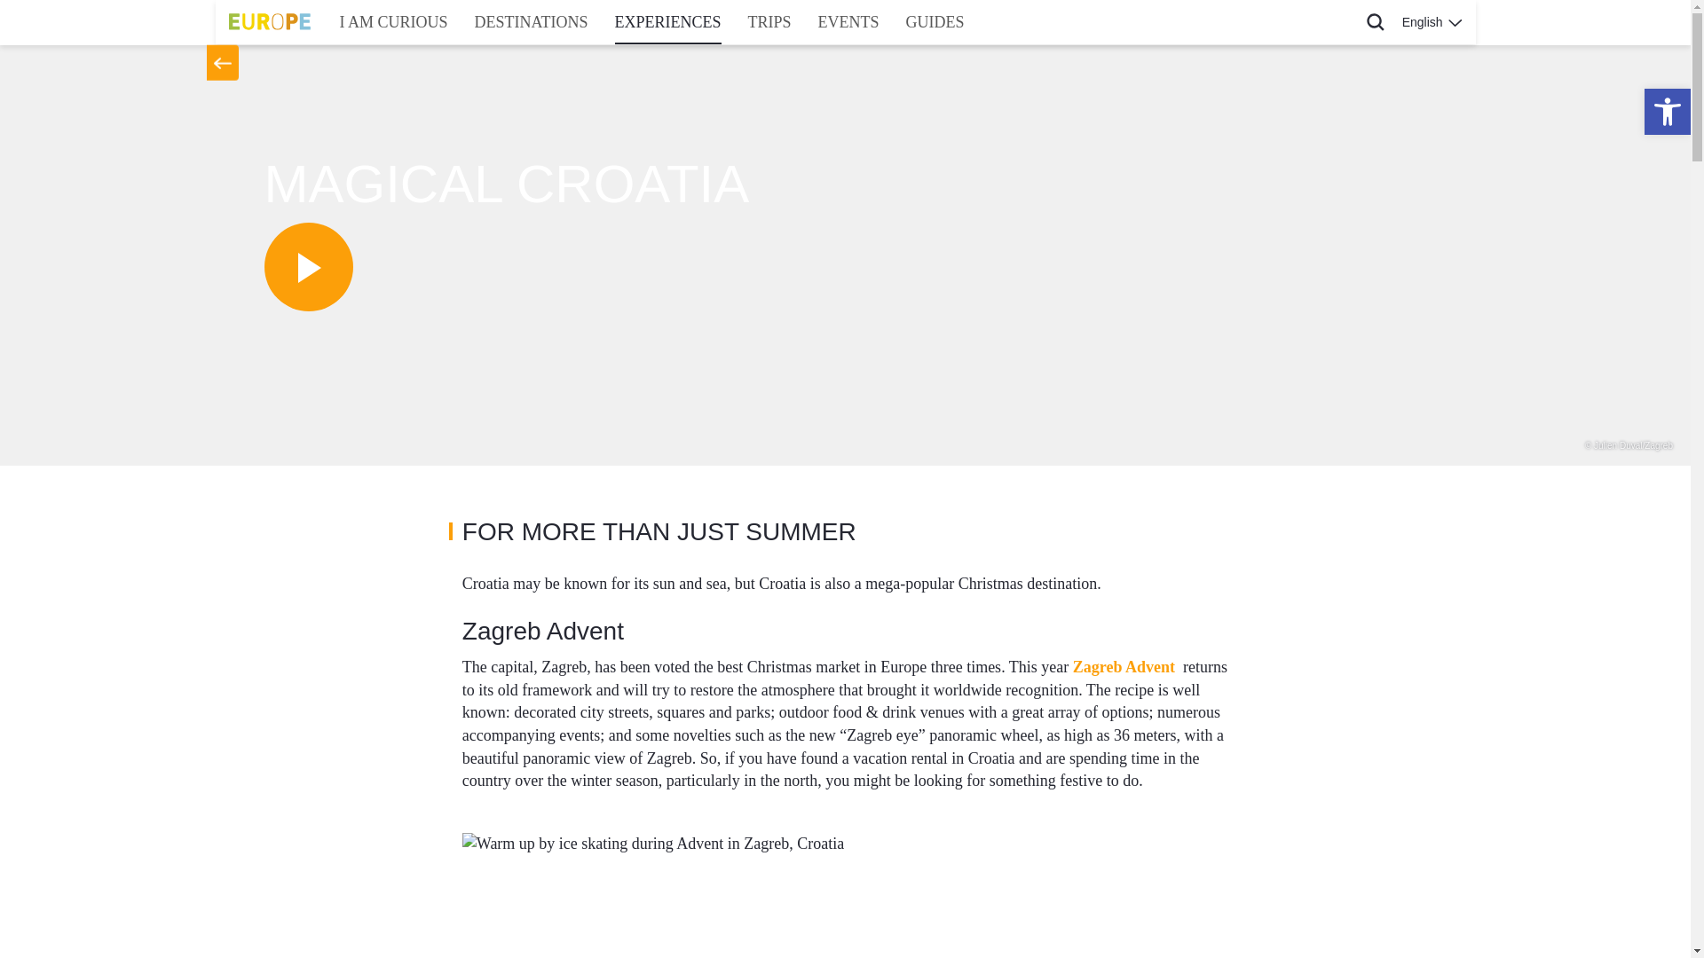 This screenshot has height=958, width=1704. Describe the element at coordinates (531, 21) in the screenshot. I see `Destinations` at that location.